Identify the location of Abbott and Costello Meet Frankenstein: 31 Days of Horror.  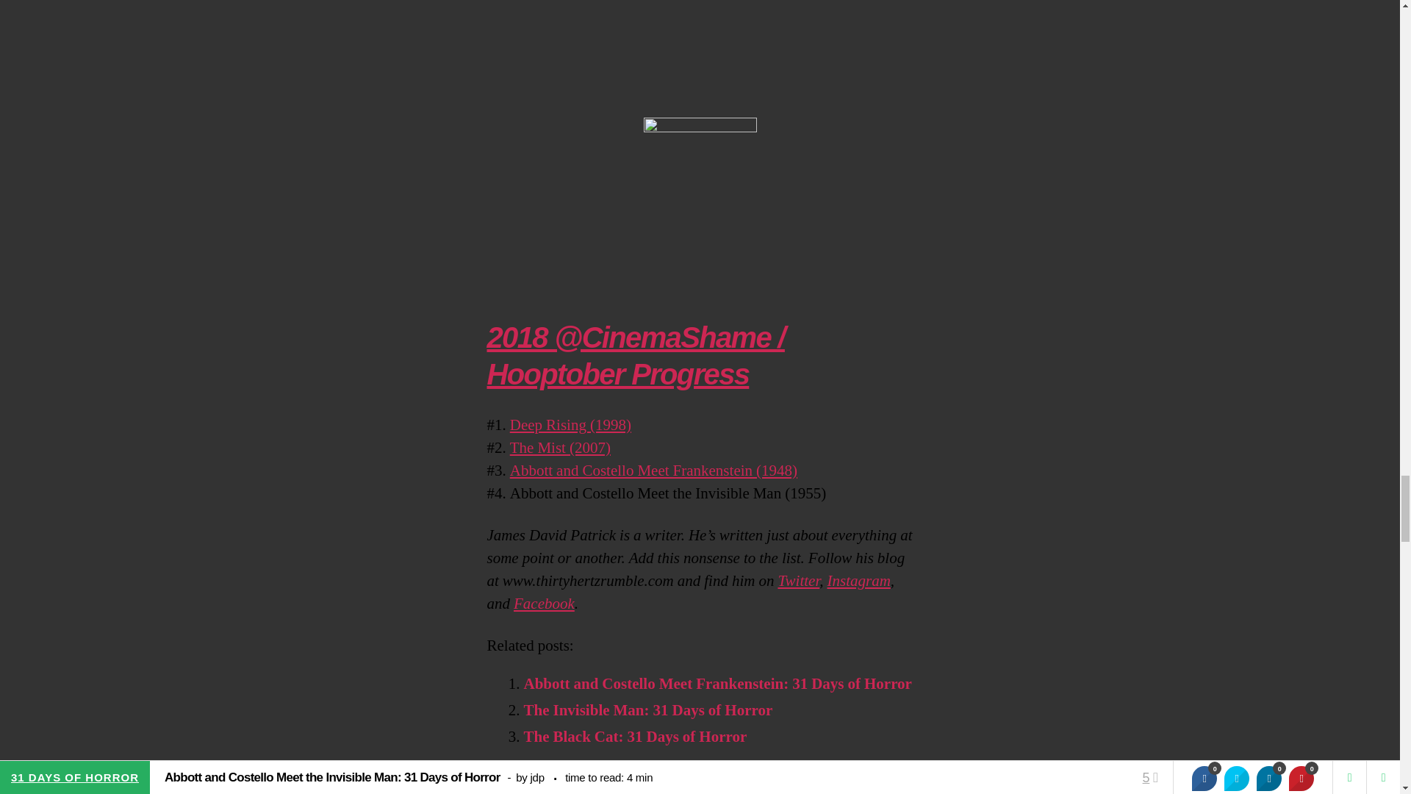
(717, 684).